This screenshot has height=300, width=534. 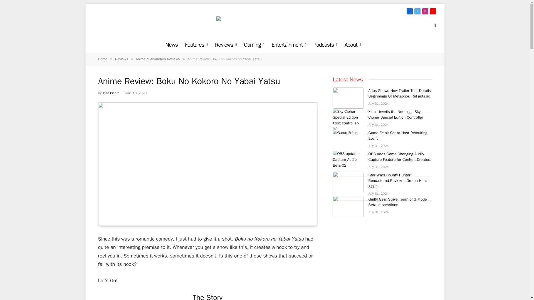 What do you see at coordinates (196, 45) in the screenshot?
I see `Features` at bounding box center [196, 45].